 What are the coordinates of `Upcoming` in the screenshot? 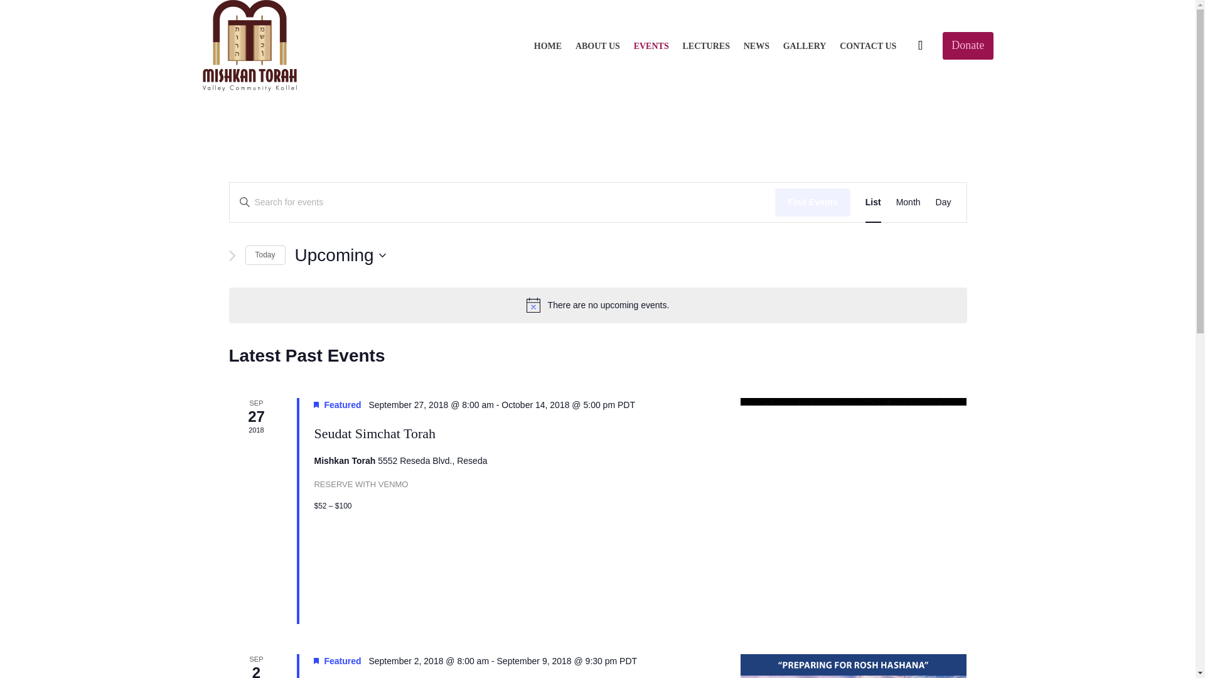 It's located at (340, 255).